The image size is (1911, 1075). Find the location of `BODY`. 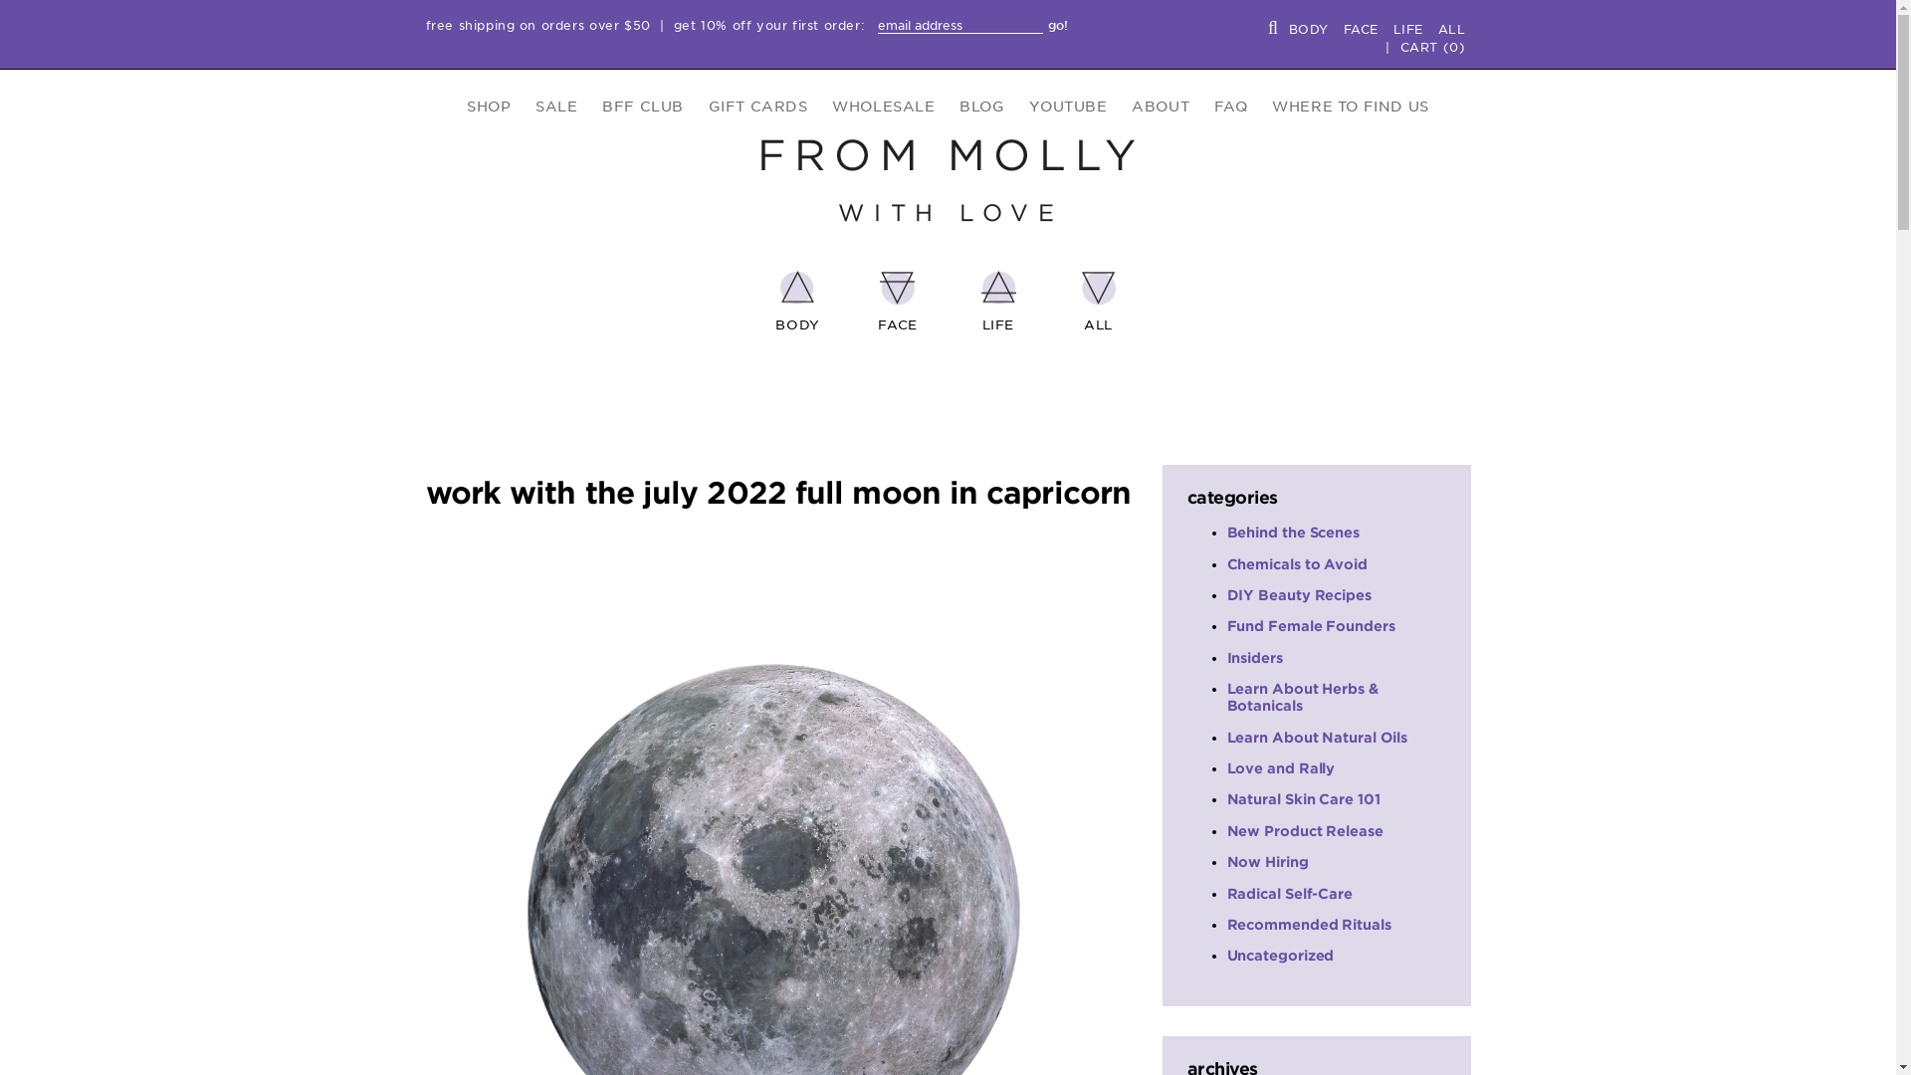

BODY is located at coordinates (1309, 28).